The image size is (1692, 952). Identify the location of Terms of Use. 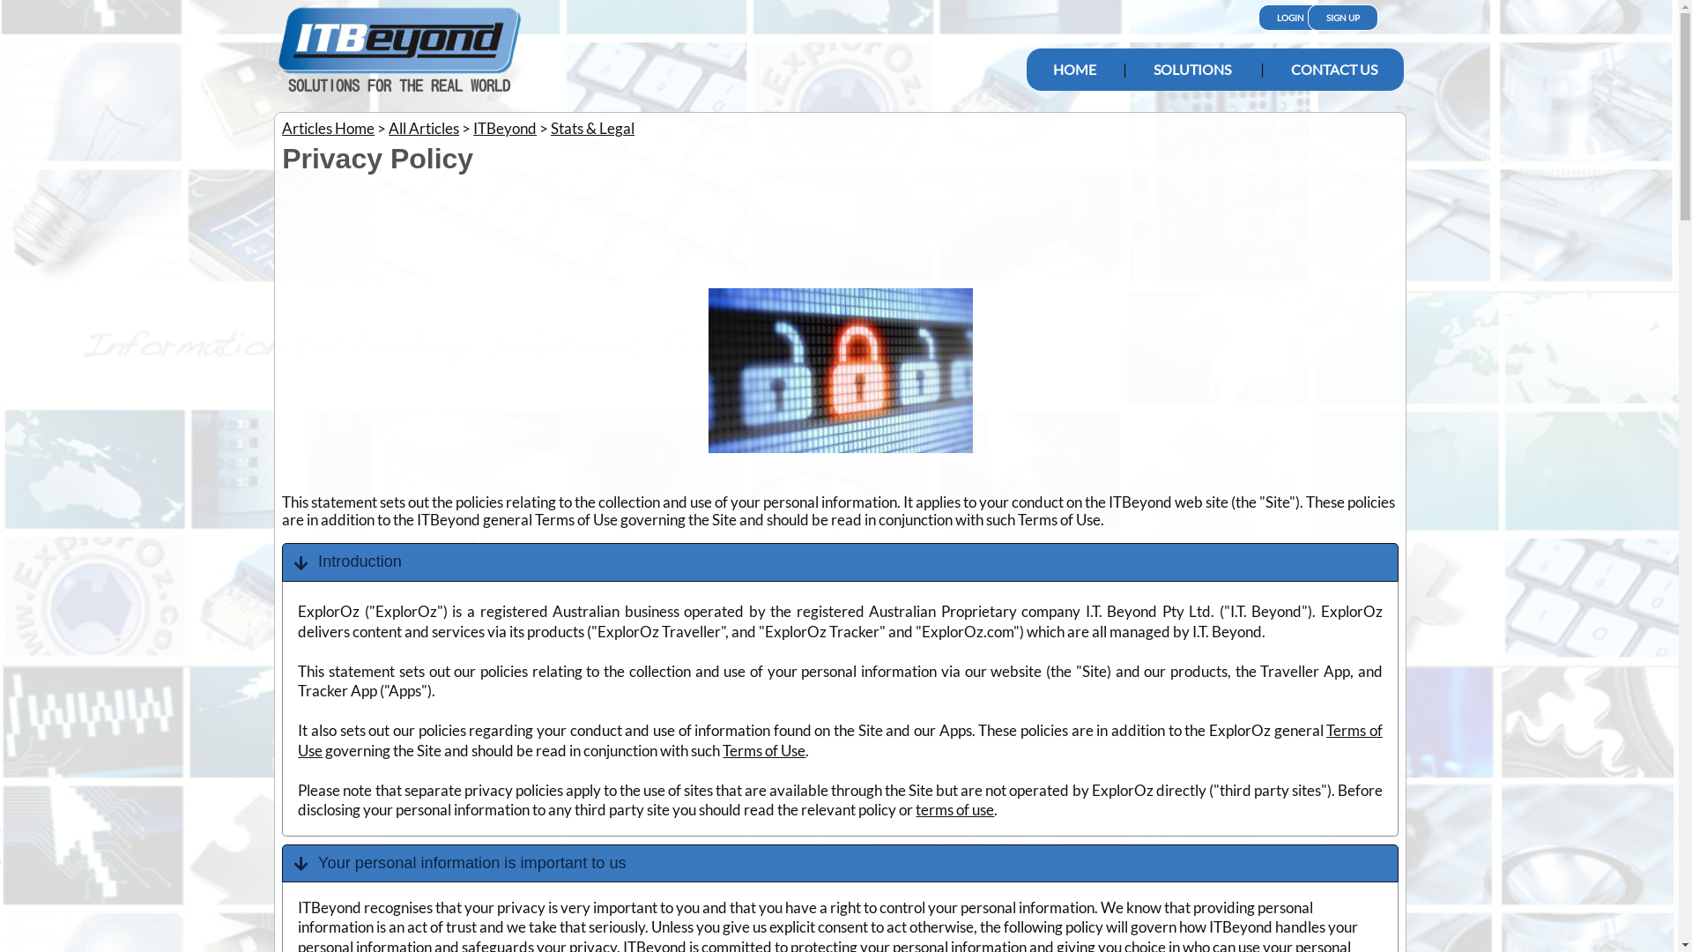
(764, 751).